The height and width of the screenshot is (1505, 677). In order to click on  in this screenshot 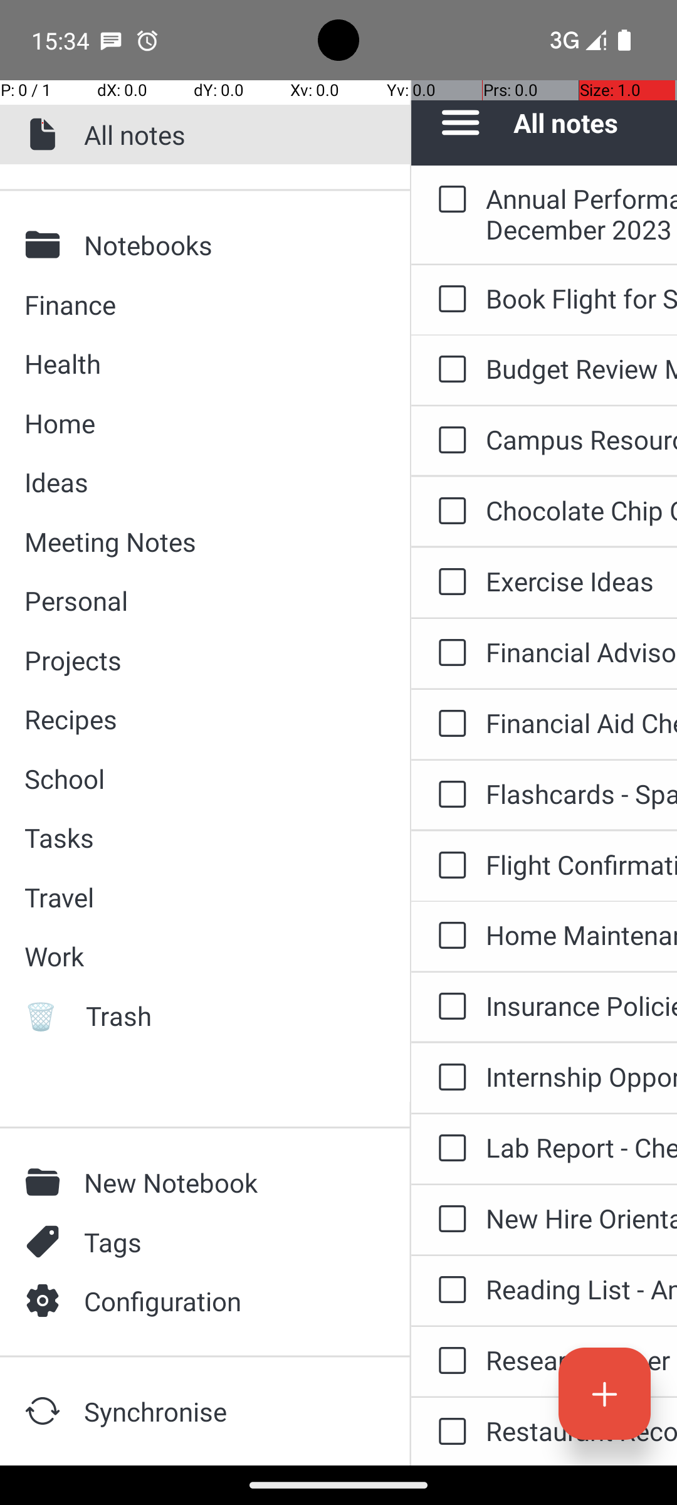, I will do `click(46, 1301)`.